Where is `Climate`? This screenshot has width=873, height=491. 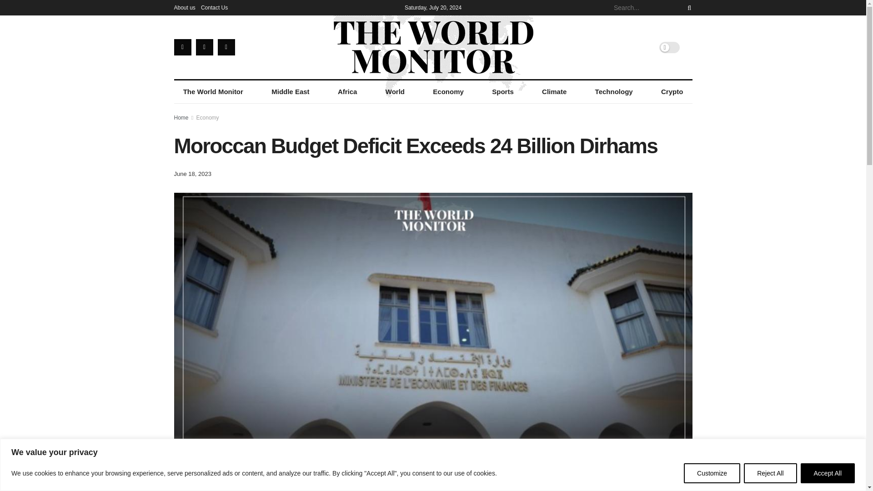 Climate is located at coordinates (554, 92).